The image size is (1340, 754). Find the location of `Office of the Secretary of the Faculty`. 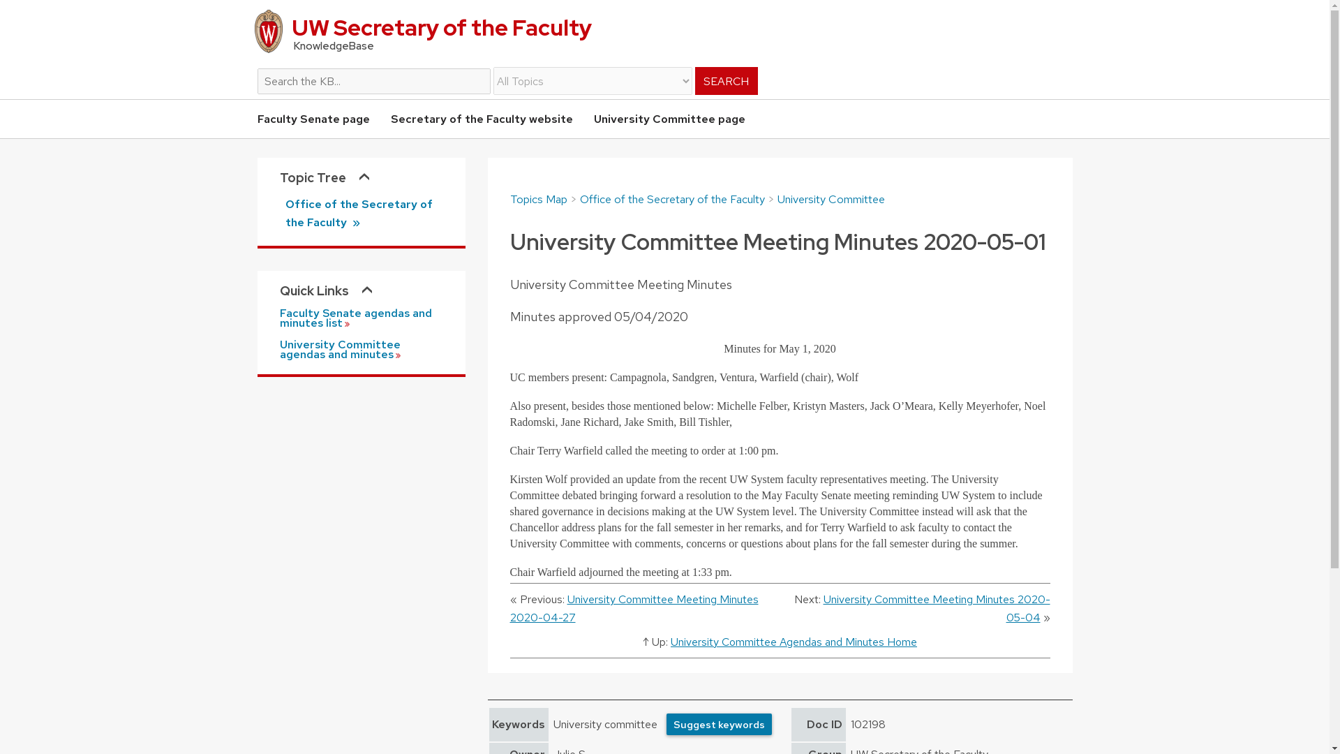

Office of the Secretary of the Faculty is located at coordinates (671, 199).